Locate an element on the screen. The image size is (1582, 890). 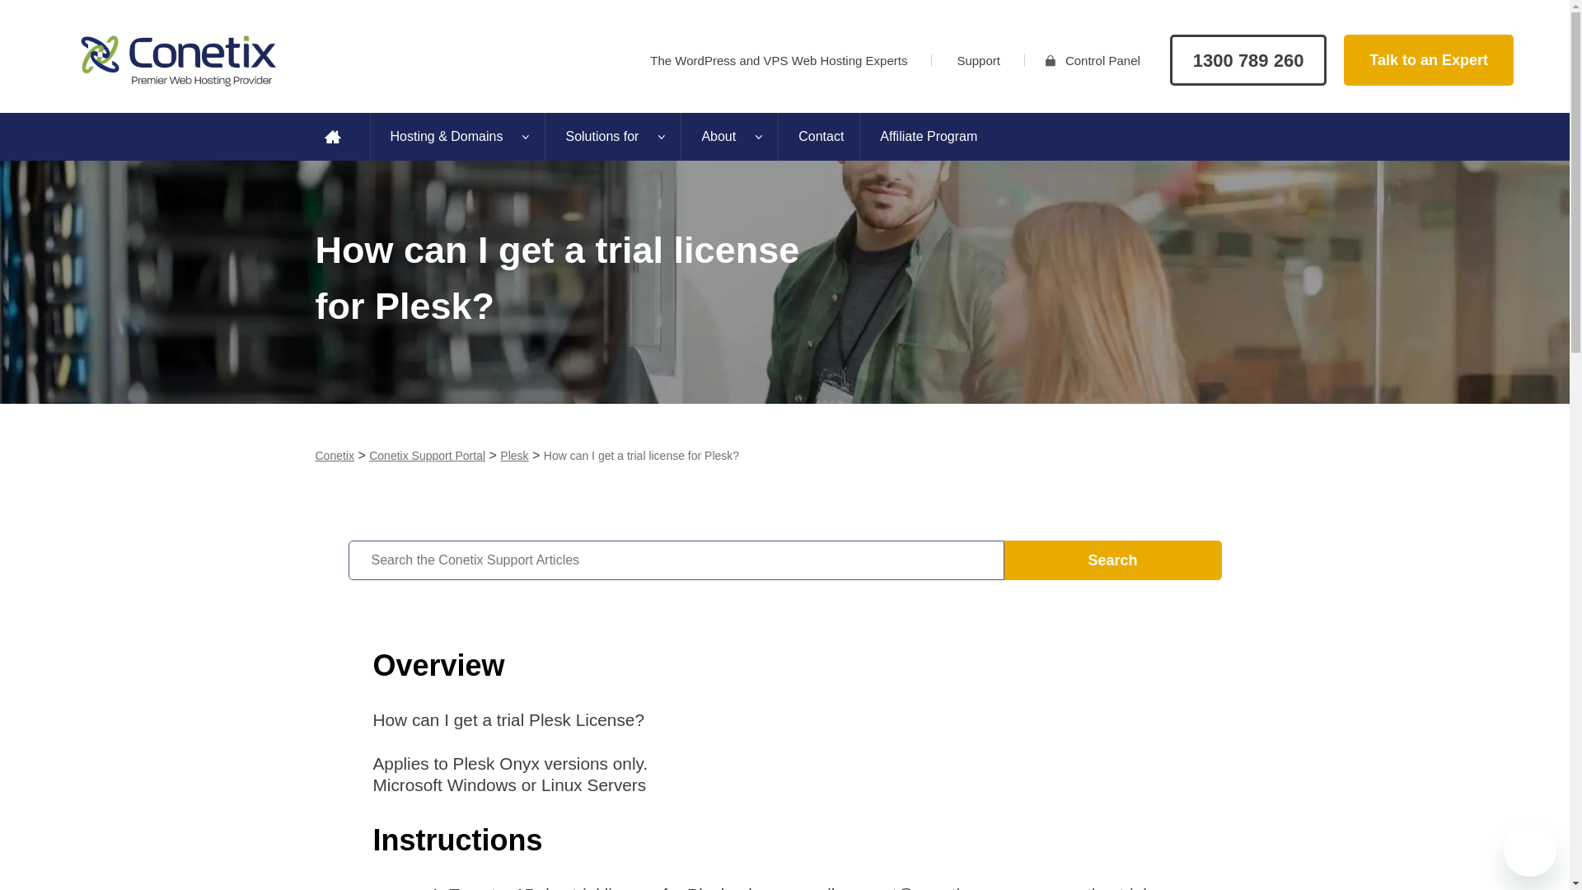
Go to the Plesk Article Category archives. is located at coordinates (514, 455).